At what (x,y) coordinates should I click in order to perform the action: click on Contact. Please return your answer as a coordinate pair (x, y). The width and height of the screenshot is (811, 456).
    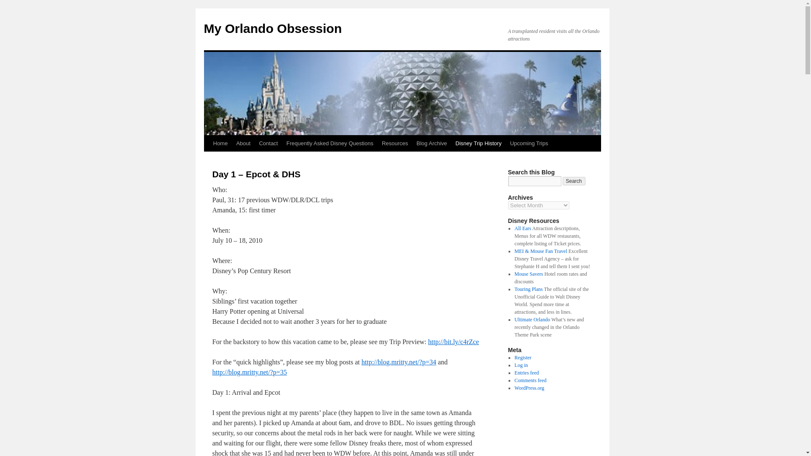
    Looking at the image, I should click on (268, 143).